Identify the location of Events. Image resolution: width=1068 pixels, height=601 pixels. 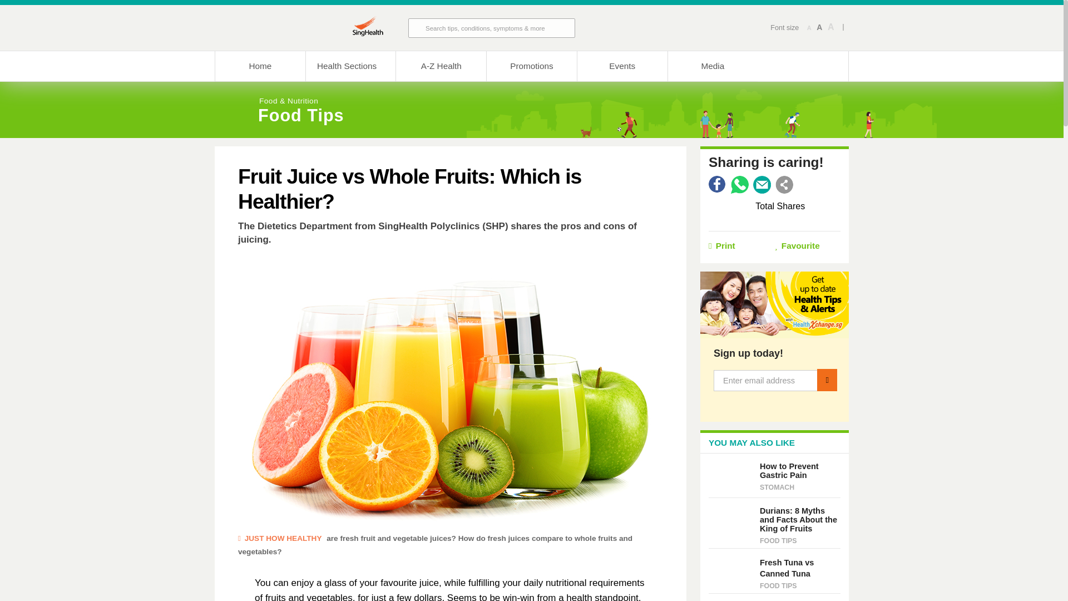
(622, 66).